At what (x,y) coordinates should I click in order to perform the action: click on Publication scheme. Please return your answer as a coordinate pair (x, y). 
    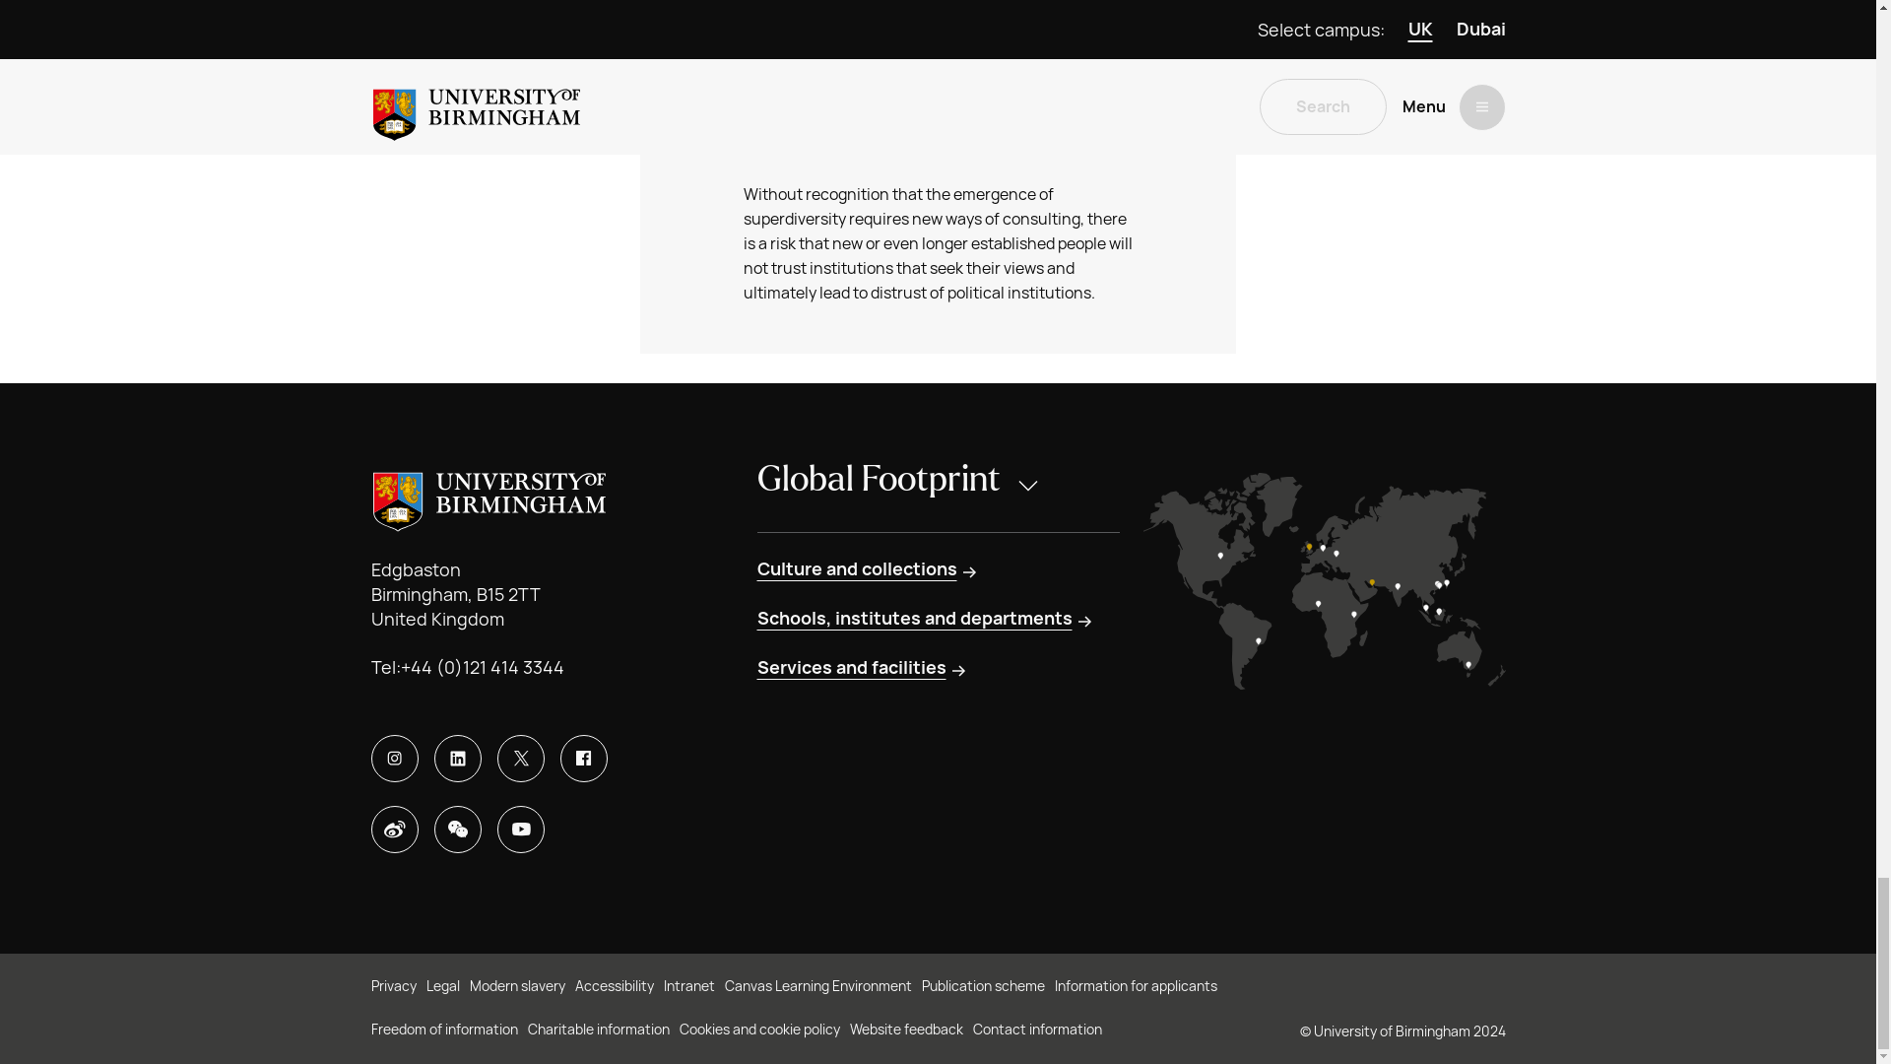
    Looking at the image, I should click on (983, 987).